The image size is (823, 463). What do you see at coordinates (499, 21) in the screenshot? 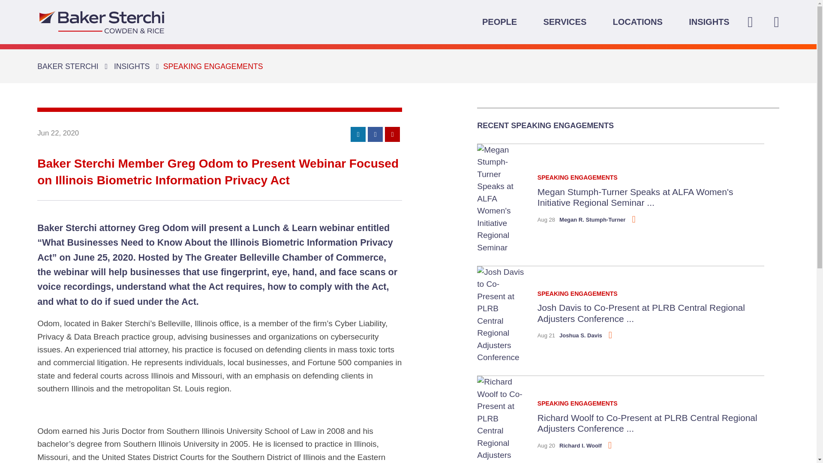
I see `PEOPLE` at bounding box center [499, 21].